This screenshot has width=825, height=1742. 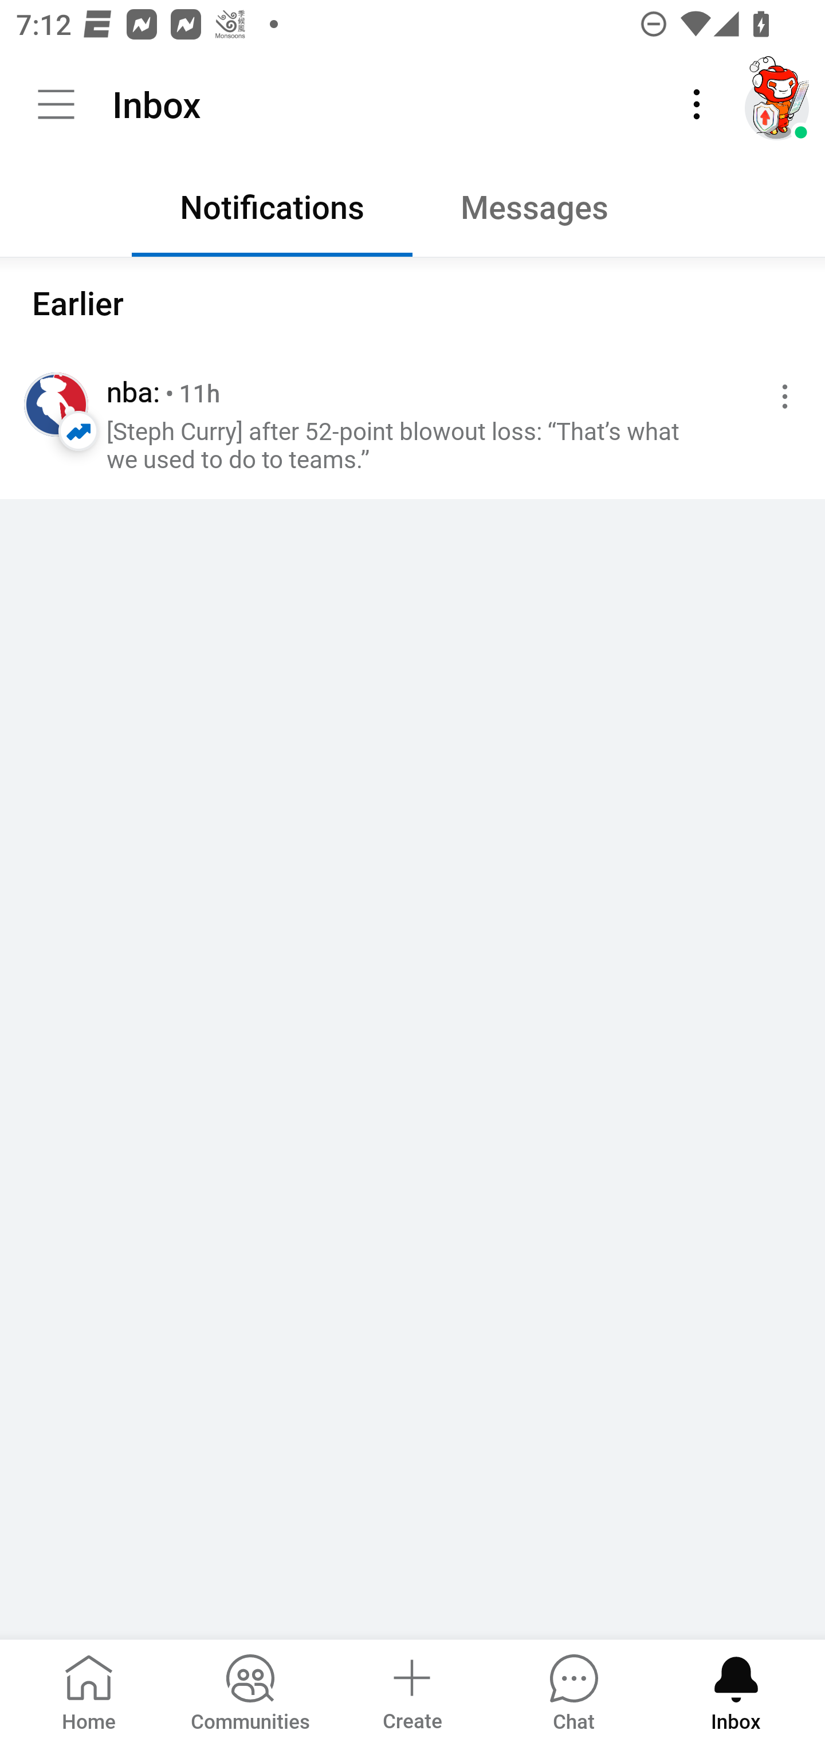 What do you see at coordinates (777, 104) in the screenshot?
I see `TestAppium002 account` at bounding box center [777, 104].